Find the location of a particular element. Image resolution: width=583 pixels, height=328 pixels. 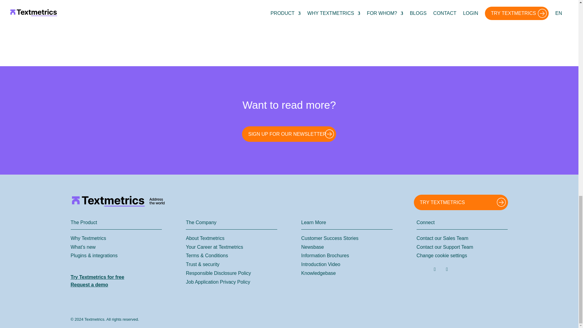

SIGN UP FOR OUR NEWSLETTER is located at coordinates (289, 134).